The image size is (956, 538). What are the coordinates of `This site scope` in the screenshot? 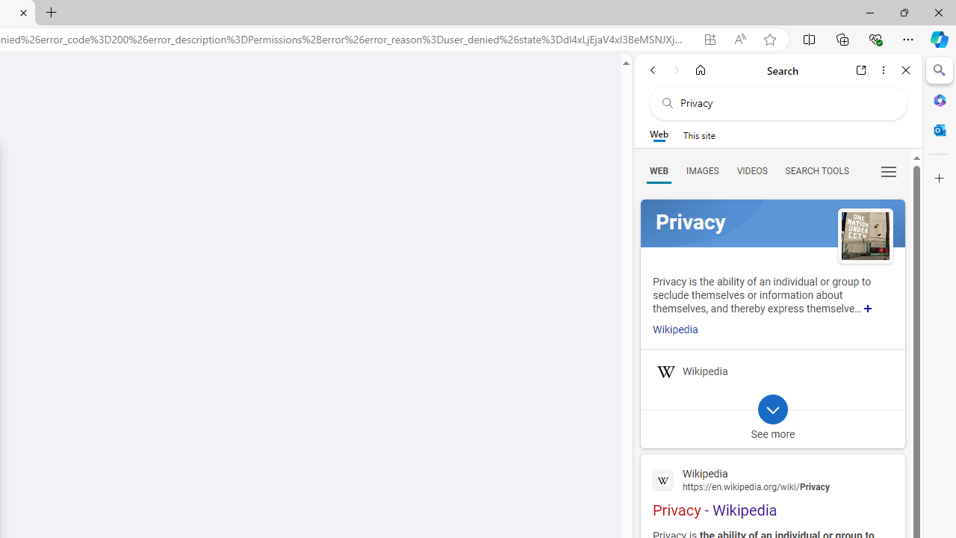 It's located at (699, 134).